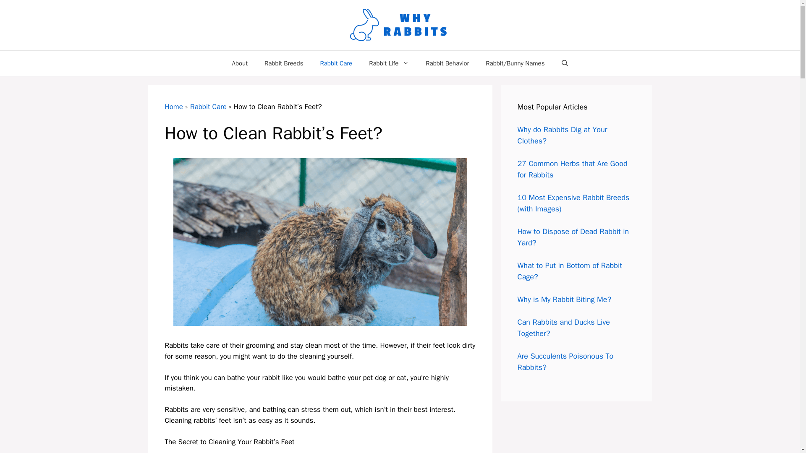  I want to click on Rabbit Behavior, so click(447, 63).